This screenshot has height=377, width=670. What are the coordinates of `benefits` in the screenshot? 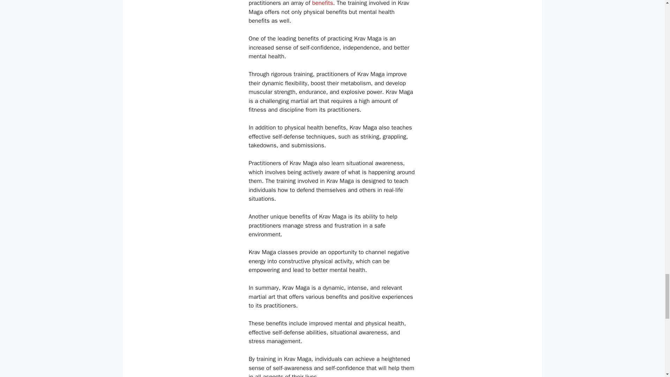 It's located at (322, 3).